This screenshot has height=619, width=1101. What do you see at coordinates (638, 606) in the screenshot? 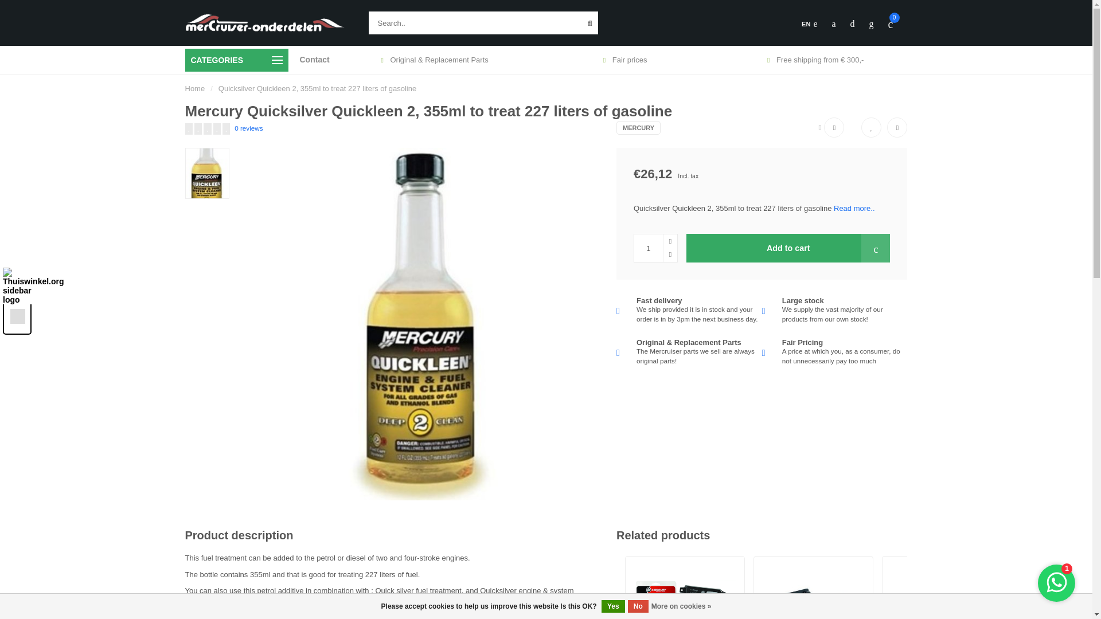
I see `No` at bounding box center [638, 606].